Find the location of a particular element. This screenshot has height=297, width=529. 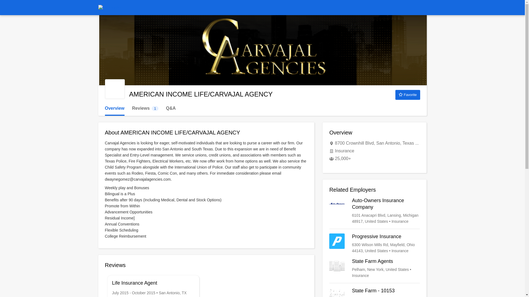

Progressive Insurance is located at coordinates (374, 244).